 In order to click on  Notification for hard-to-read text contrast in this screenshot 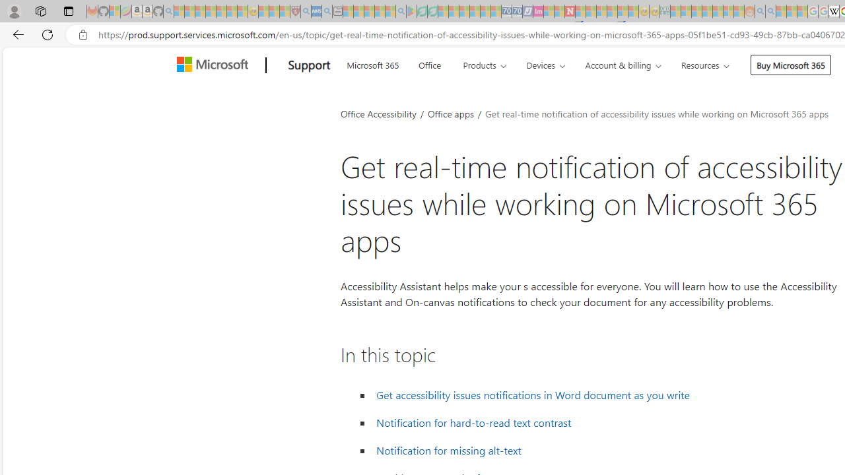, I will do `click(474, 423)`.